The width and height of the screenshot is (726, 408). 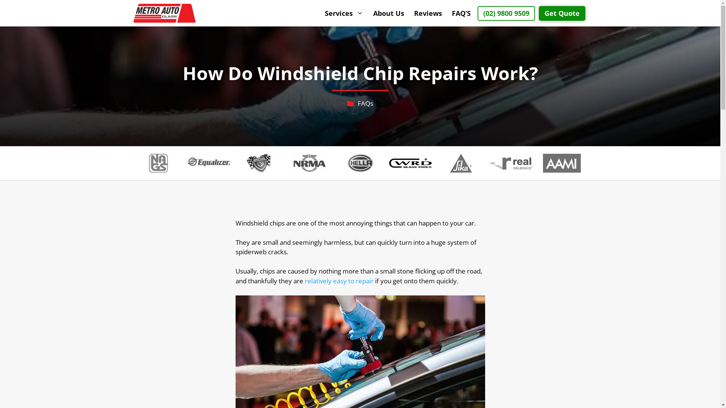 I want to click on Get Quote, so click(x=562, y=14).